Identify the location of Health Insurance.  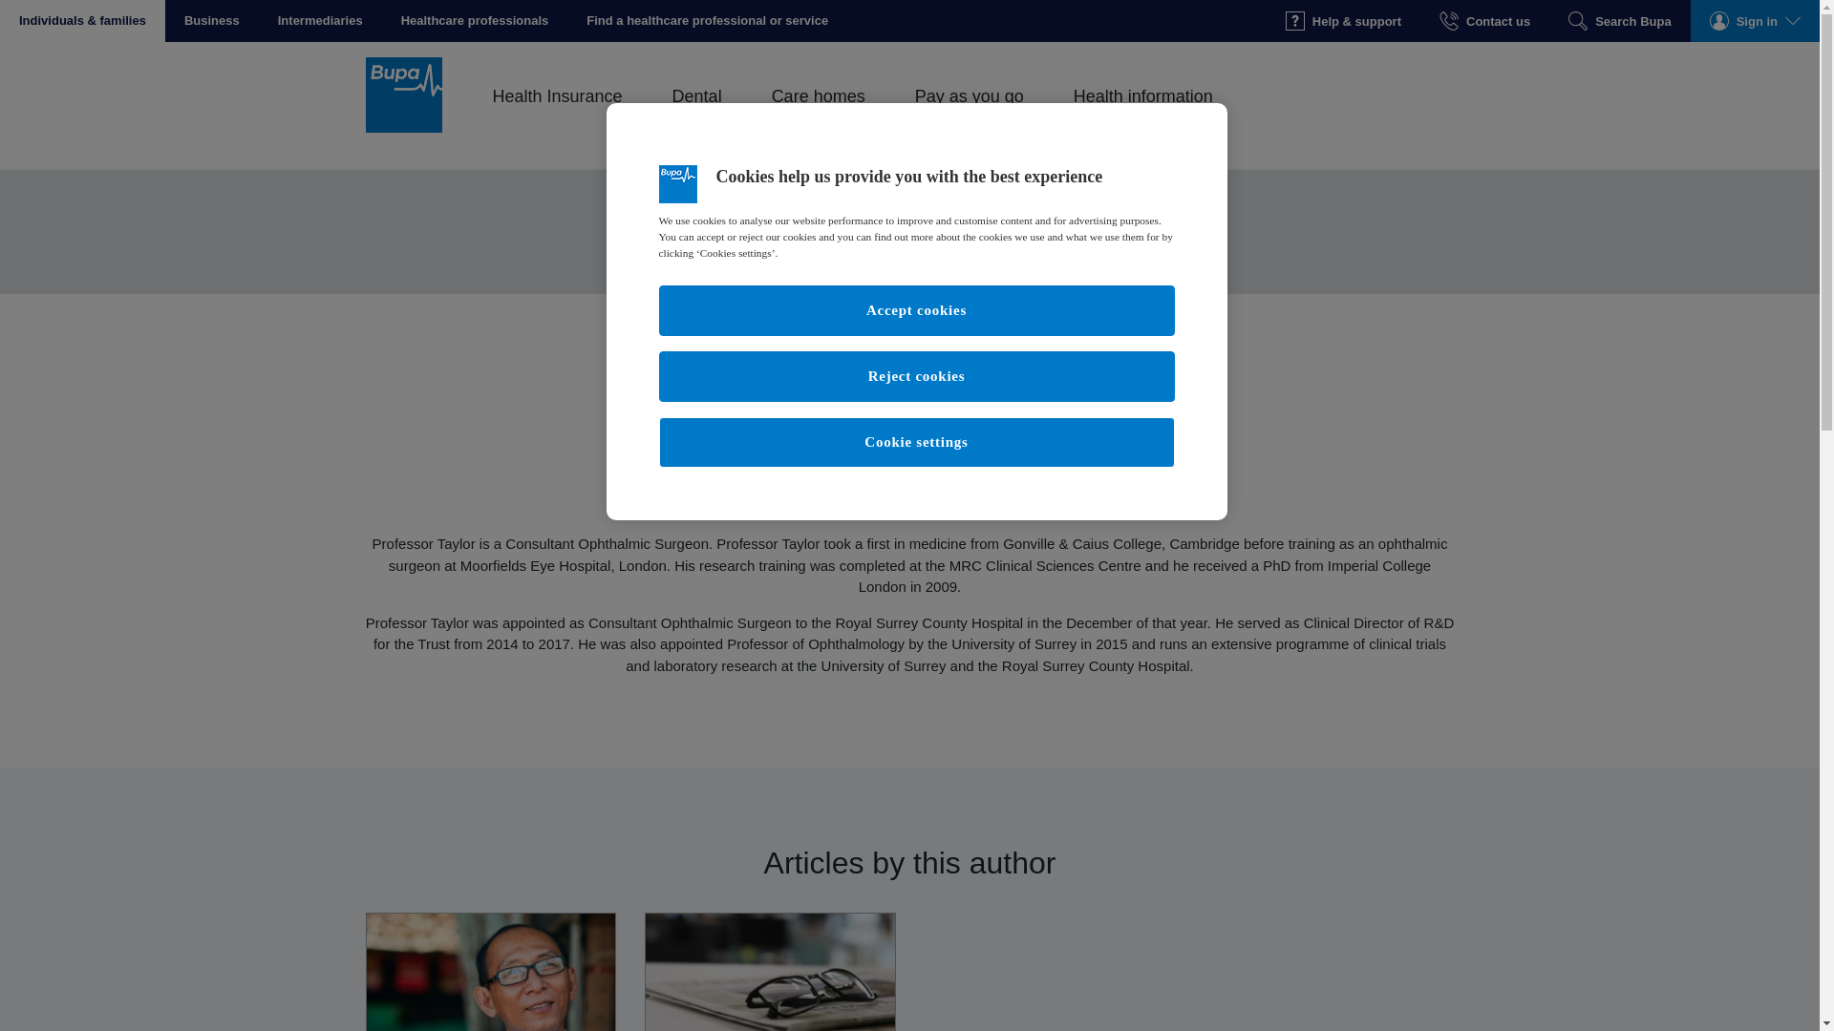
(557, 117).